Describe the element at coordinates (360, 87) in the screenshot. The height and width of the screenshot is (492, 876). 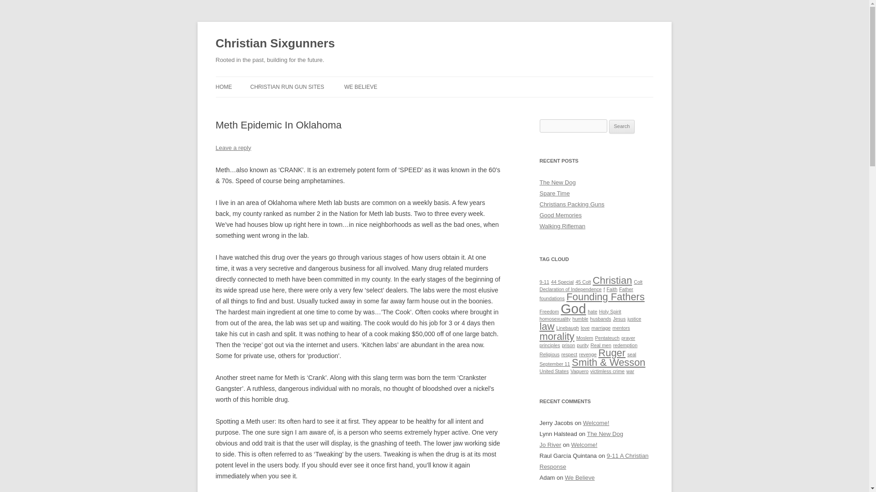
I see `WE BELIEVE` at that location.